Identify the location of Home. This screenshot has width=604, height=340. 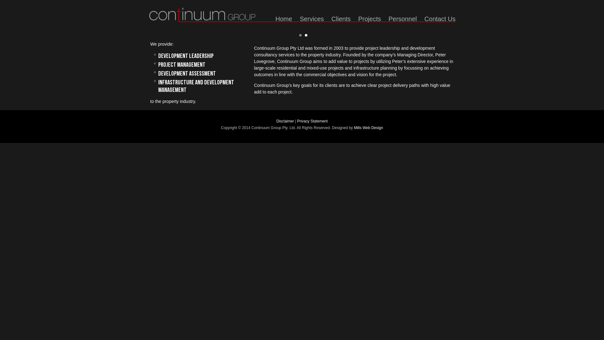
(284, 19).